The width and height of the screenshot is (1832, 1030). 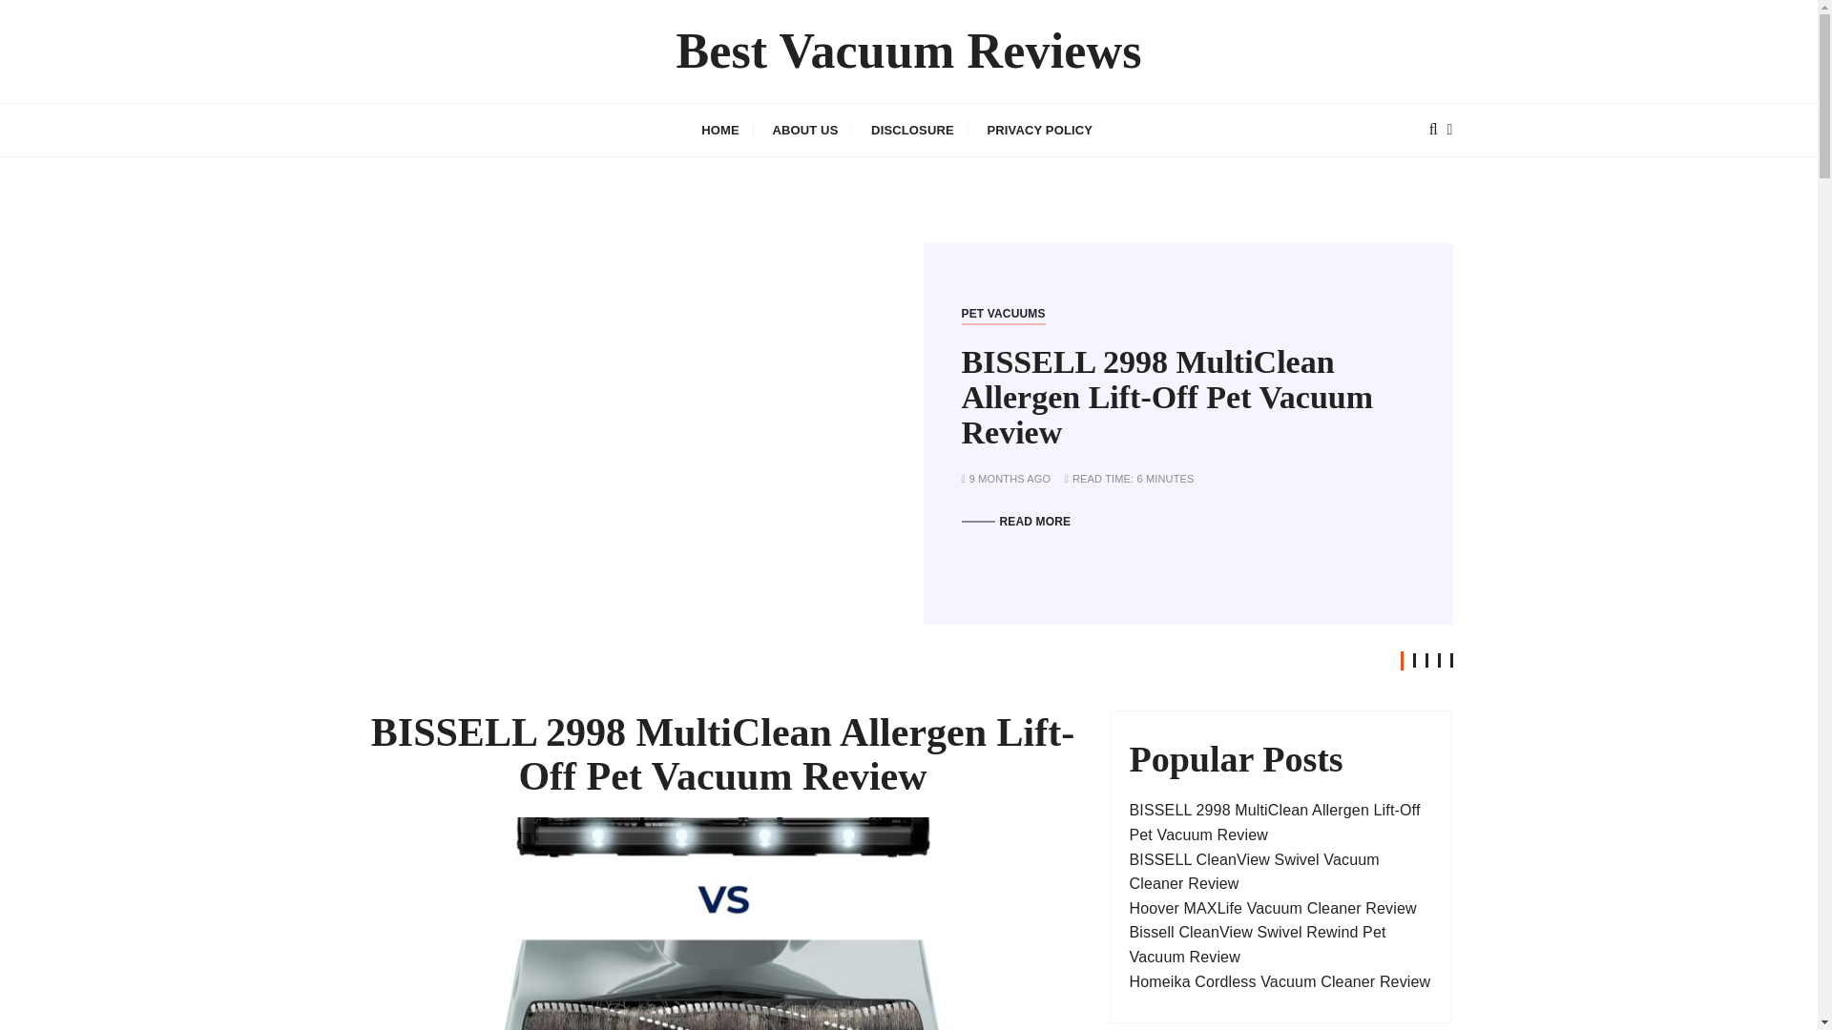 What do you see at coordinates (1004, 314) in the screenshot?
I see `PET VACUUMS` at bounding box center [1004, 314].